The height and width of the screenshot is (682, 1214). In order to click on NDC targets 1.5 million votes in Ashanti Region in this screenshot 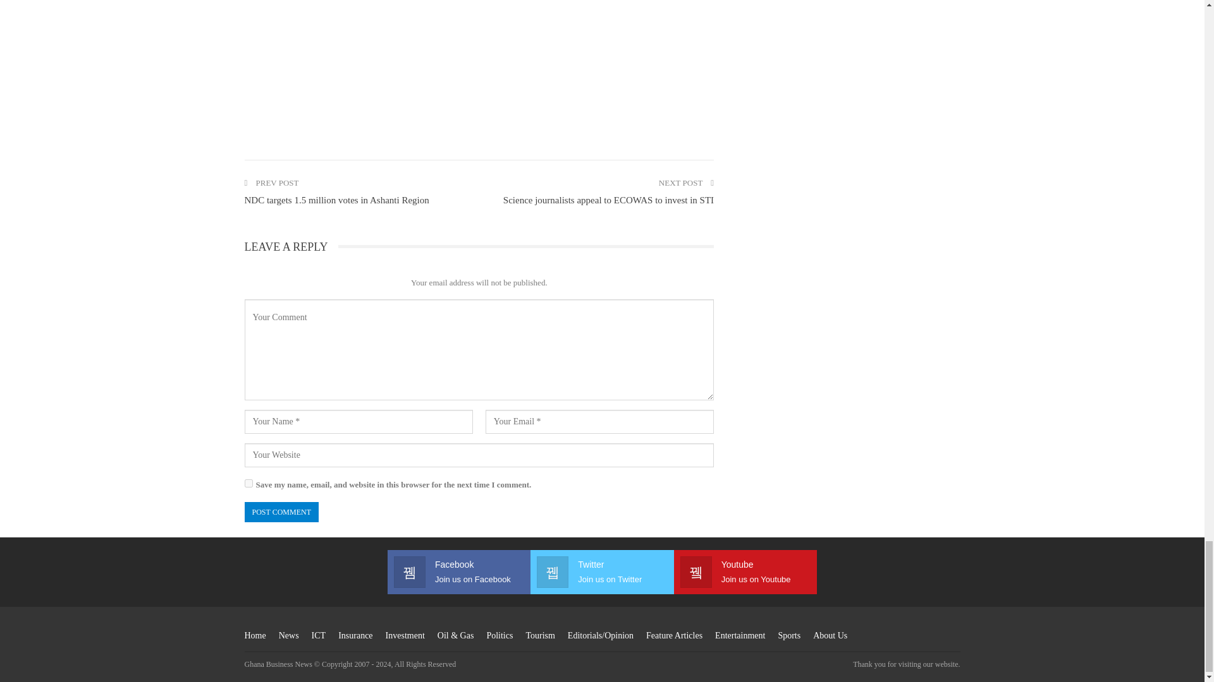, I will do `click(336, 200)`.